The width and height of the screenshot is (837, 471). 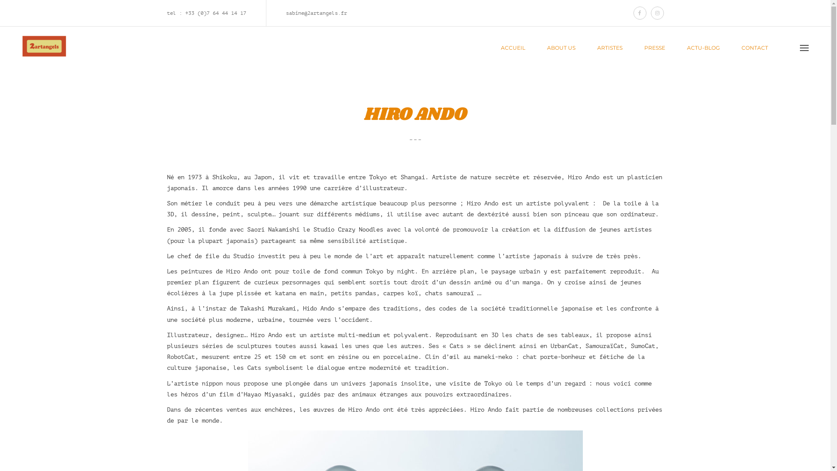 I want to click on ACTU-BLOG, so click(x=704, y=48).